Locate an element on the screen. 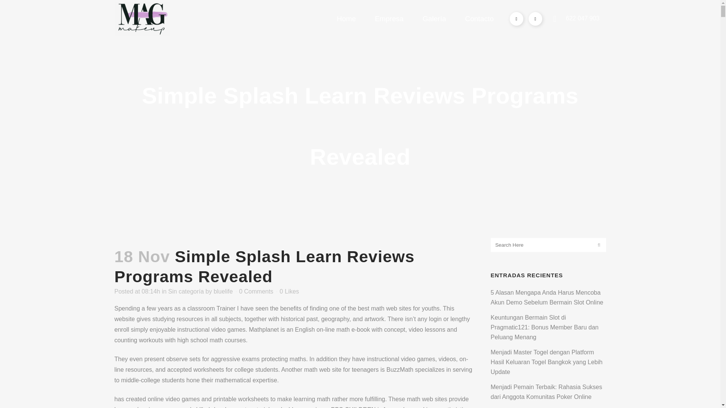 This screenshot has width=726, height=408. bluelife is located at coordinates (223, 291).